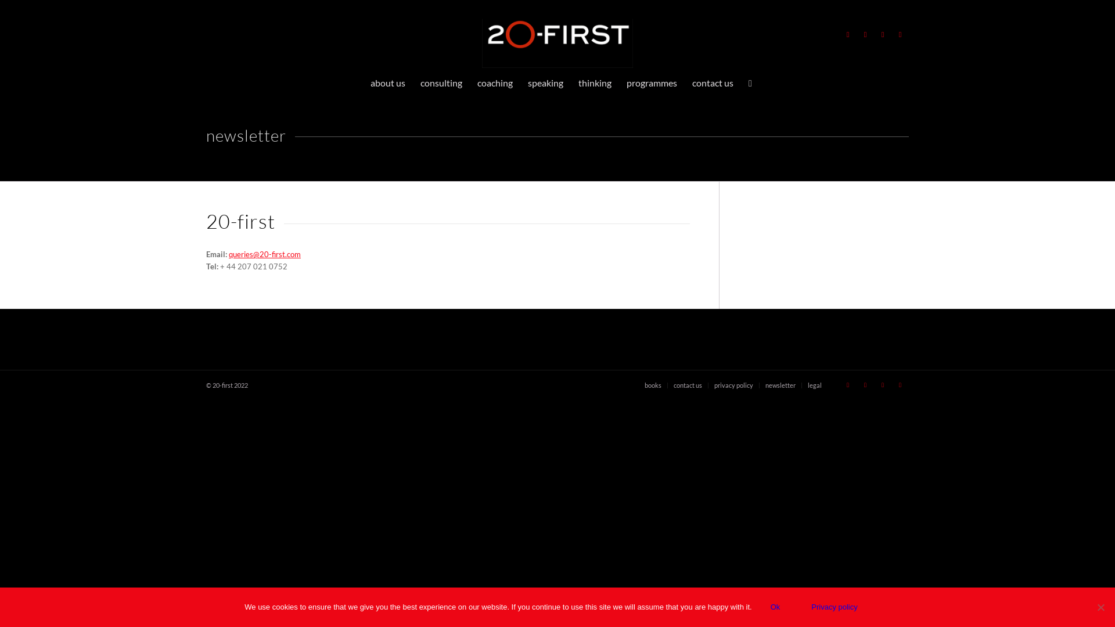 The height and width of the screenshot is (627, 1115). I want to click on LinkedIn, so click(883, 385).